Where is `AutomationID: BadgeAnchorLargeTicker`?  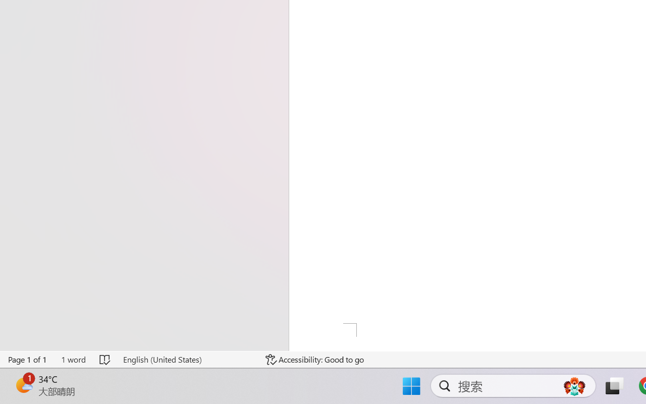
AutomationID: BadgeAnchorLargeTicker is located at coordinates (23, 385).